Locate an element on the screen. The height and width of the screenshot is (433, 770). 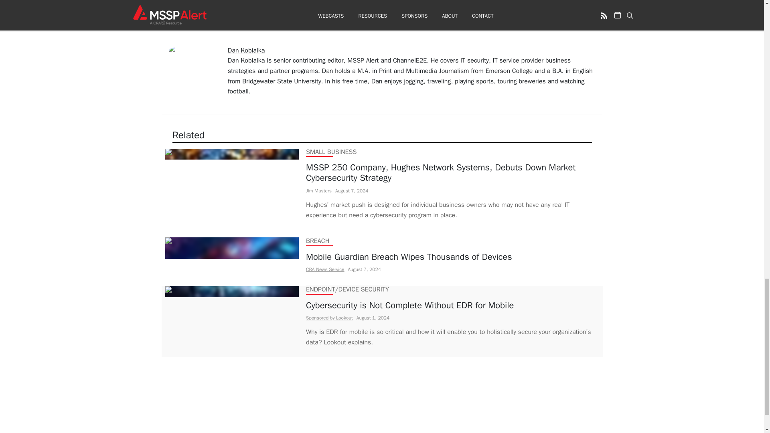
BREACH is located at coordinates (317, 241).